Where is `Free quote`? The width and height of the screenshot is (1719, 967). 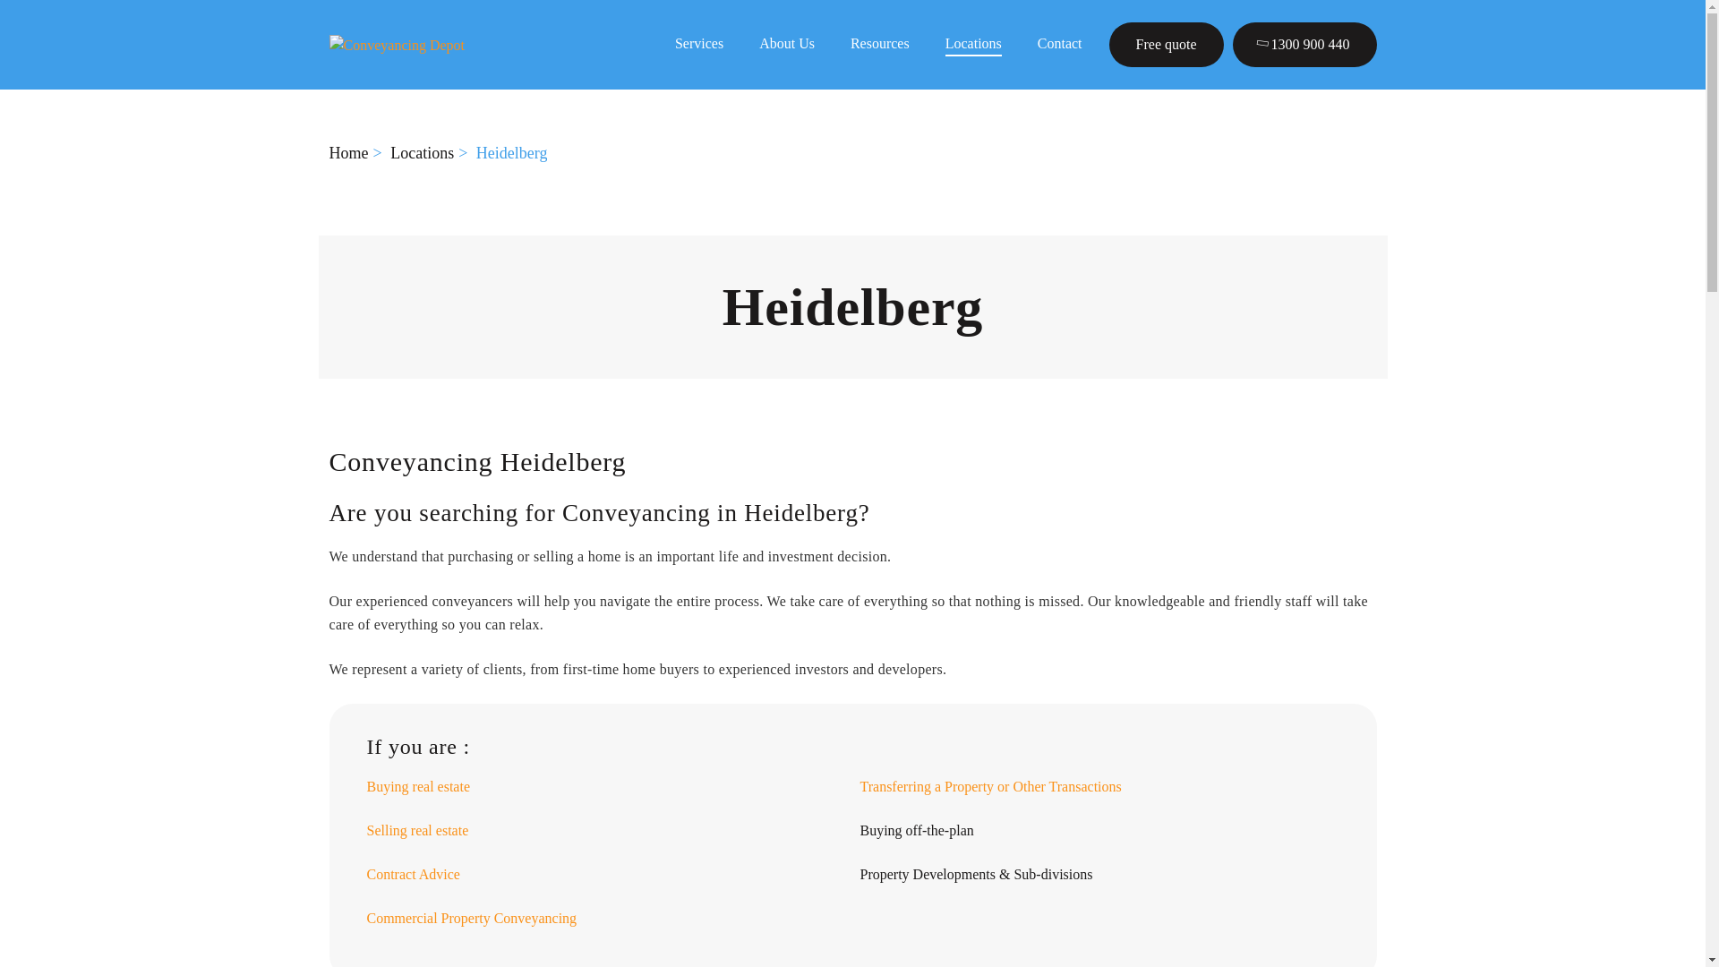 Free quote is located at coordinates (1166, 44).